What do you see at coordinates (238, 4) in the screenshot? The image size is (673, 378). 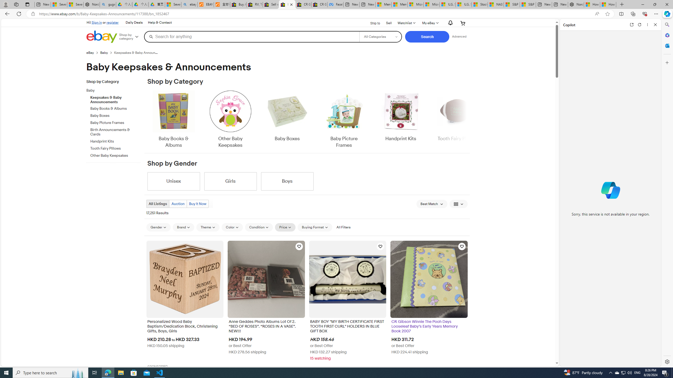 I see `Buy Auto Parts & Accessories | eBay` at bounding box center [238, 4].